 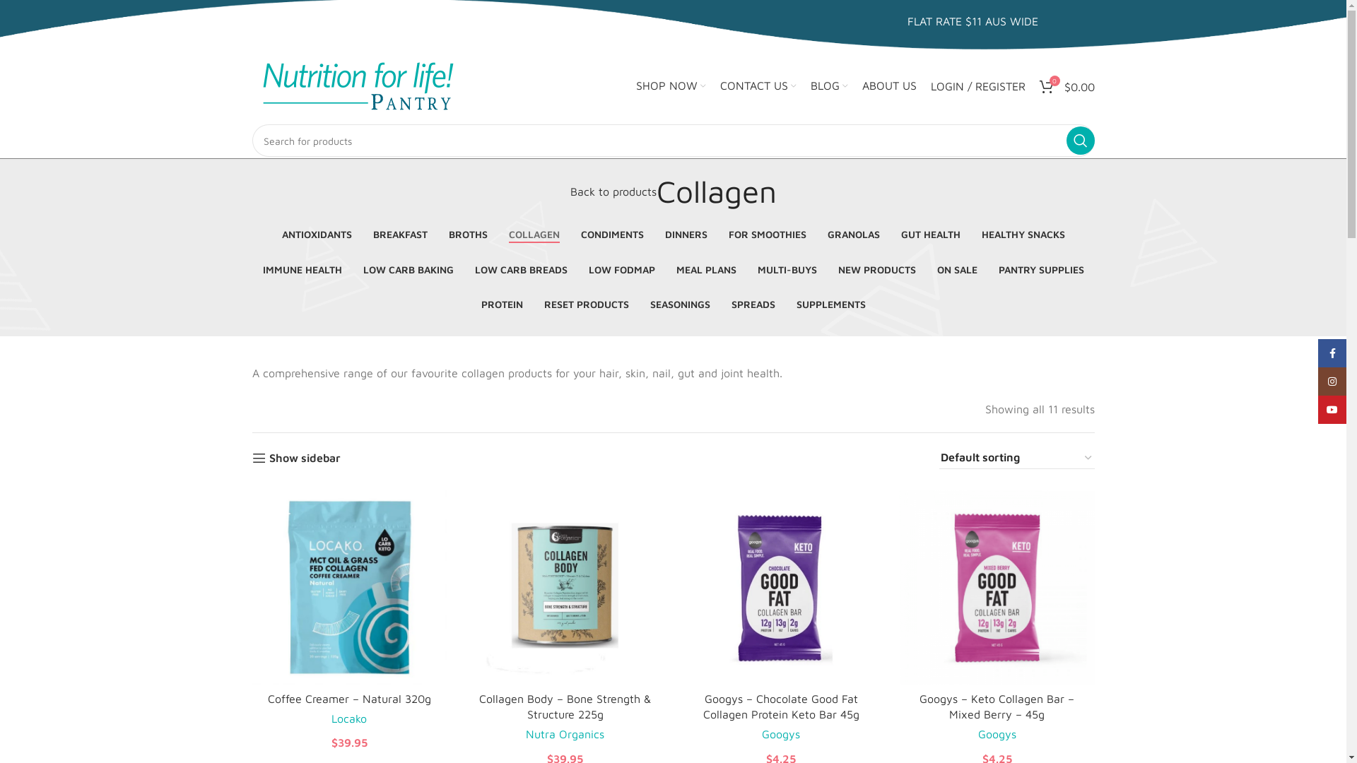 What do you see at coordinates (621, 270) in the screenshot?
I see `LOW FODMAP` at bounding box center [621, 270].